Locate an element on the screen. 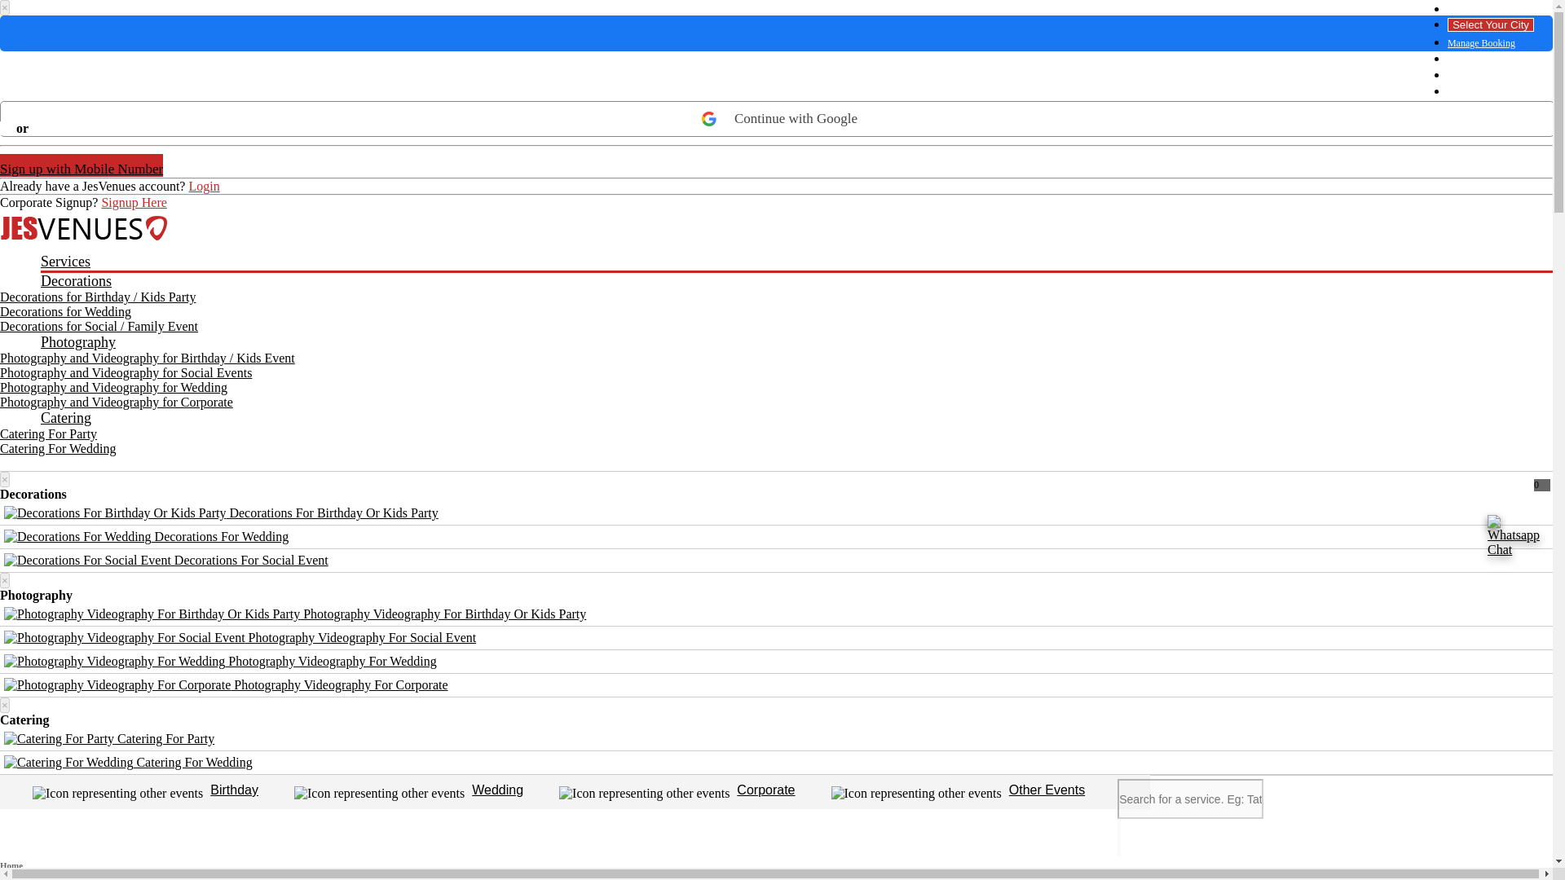 Image resolution: width=1565 pixels, height=880 pixels. Photography and Videography for Social Events is located at coordinates (126, 372).